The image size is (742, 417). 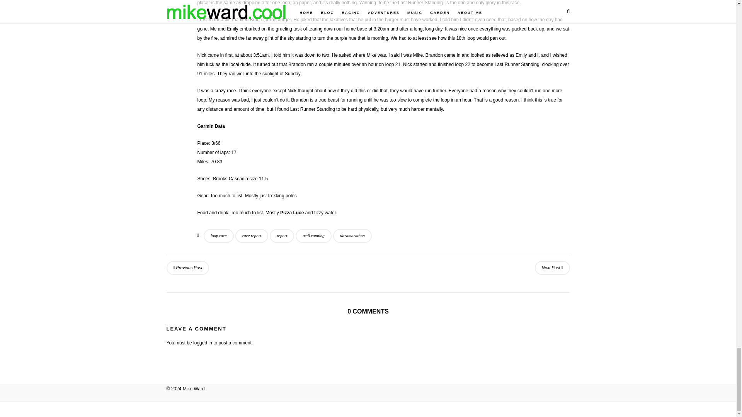 I want to click on New Strength Routine, so click(x=188, y=268).